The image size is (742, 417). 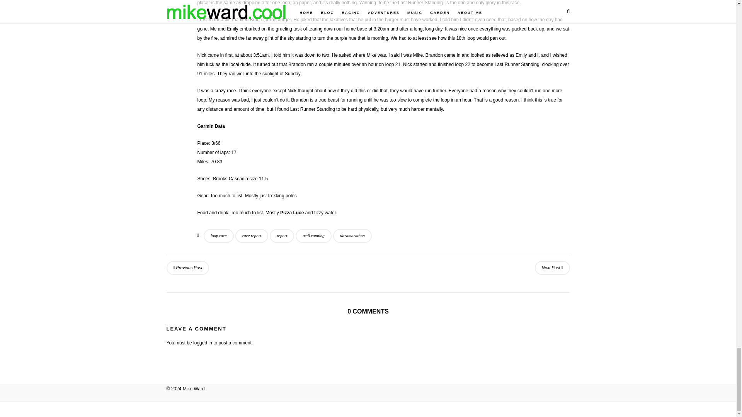 I want to click on New Strength Routine, so click(x=188, y=268).